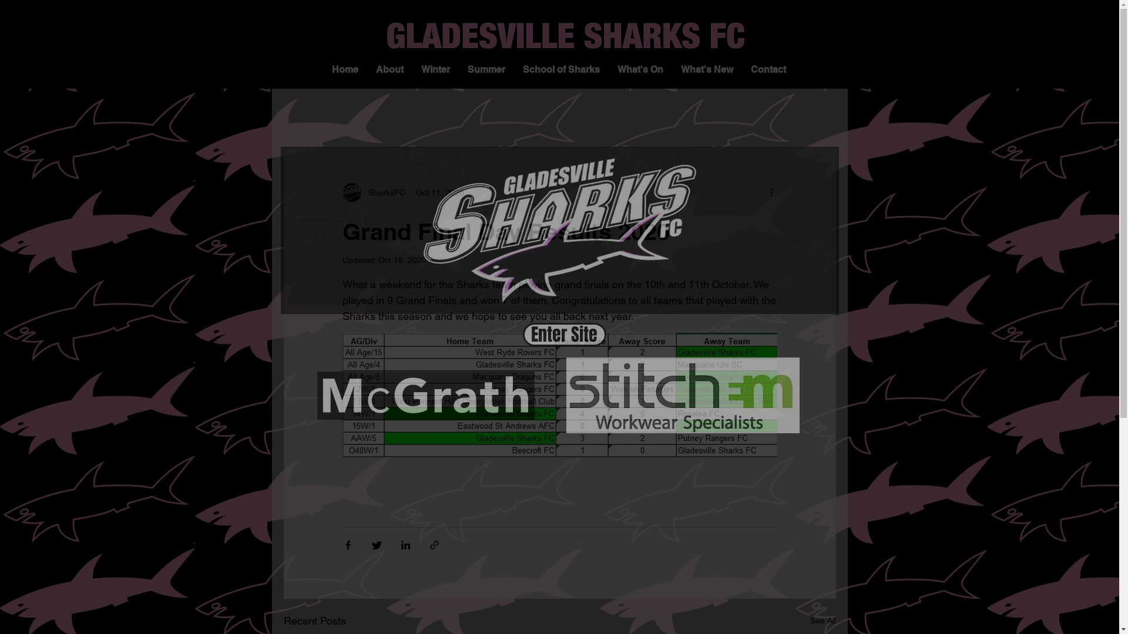 Image resolution: width=1128 pixels, height=634 pixels. I want to click on About, so click(390, 69).